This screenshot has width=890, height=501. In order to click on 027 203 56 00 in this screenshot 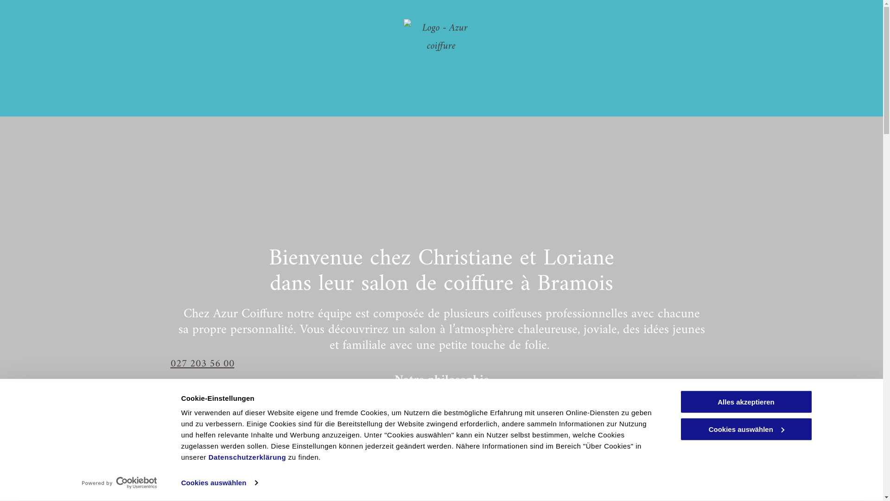, I will do `click(442, 364)`.